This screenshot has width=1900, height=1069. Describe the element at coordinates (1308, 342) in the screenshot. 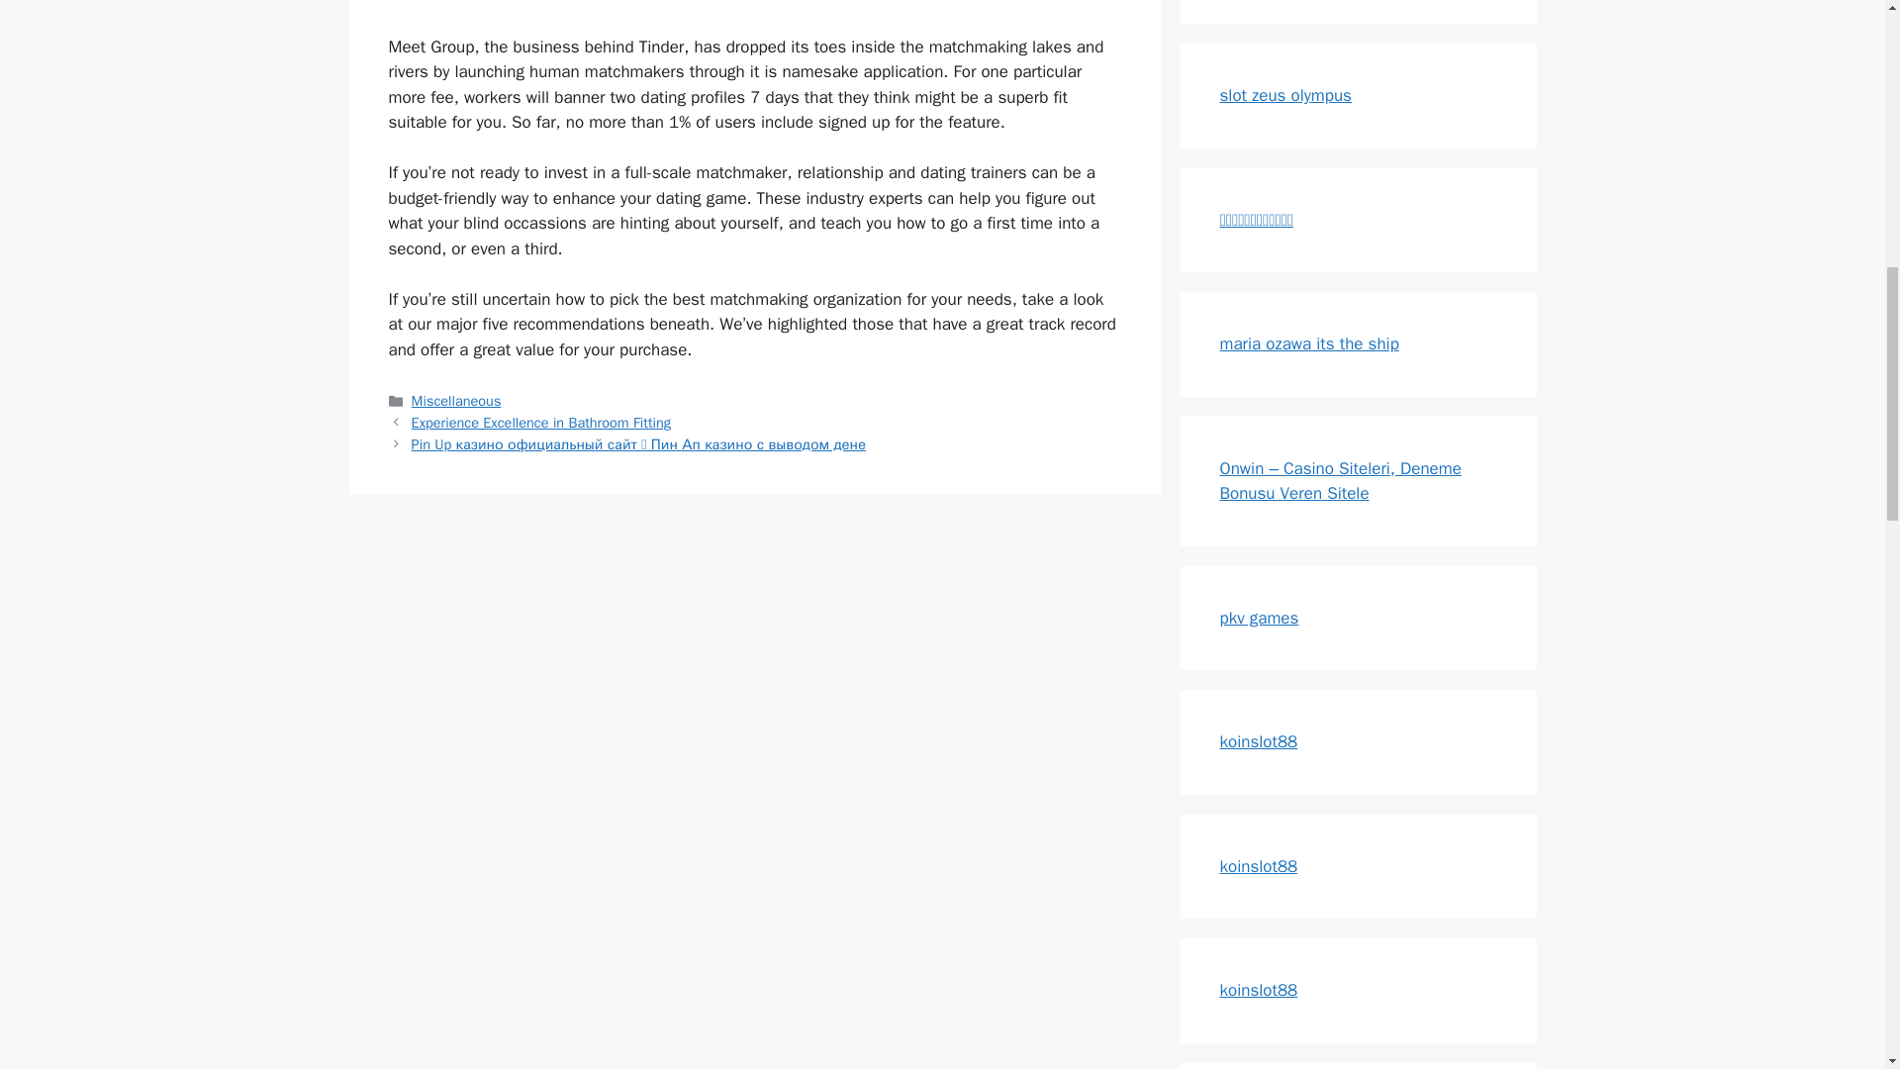

I see `maria ozawa its the ship` at that location.